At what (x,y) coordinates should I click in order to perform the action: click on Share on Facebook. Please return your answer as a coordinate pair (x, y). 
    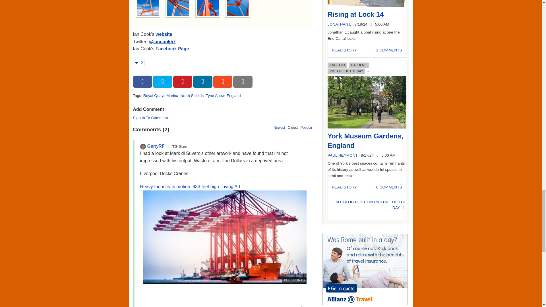
    Looking at the image, I should click on (143, 81).